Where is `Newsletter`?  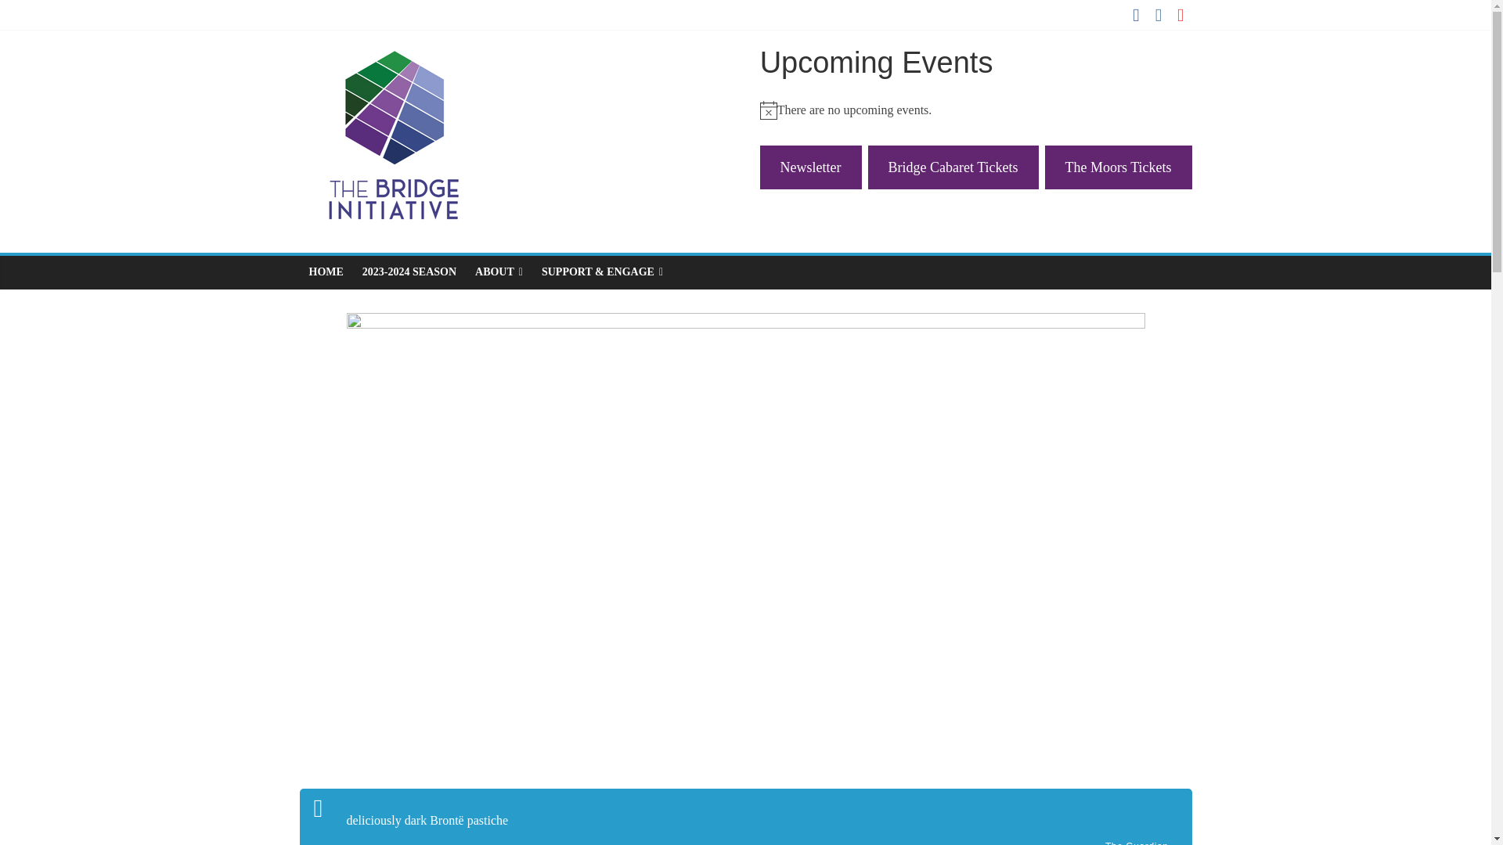
Newsletter is located at coordinates (811, 167).